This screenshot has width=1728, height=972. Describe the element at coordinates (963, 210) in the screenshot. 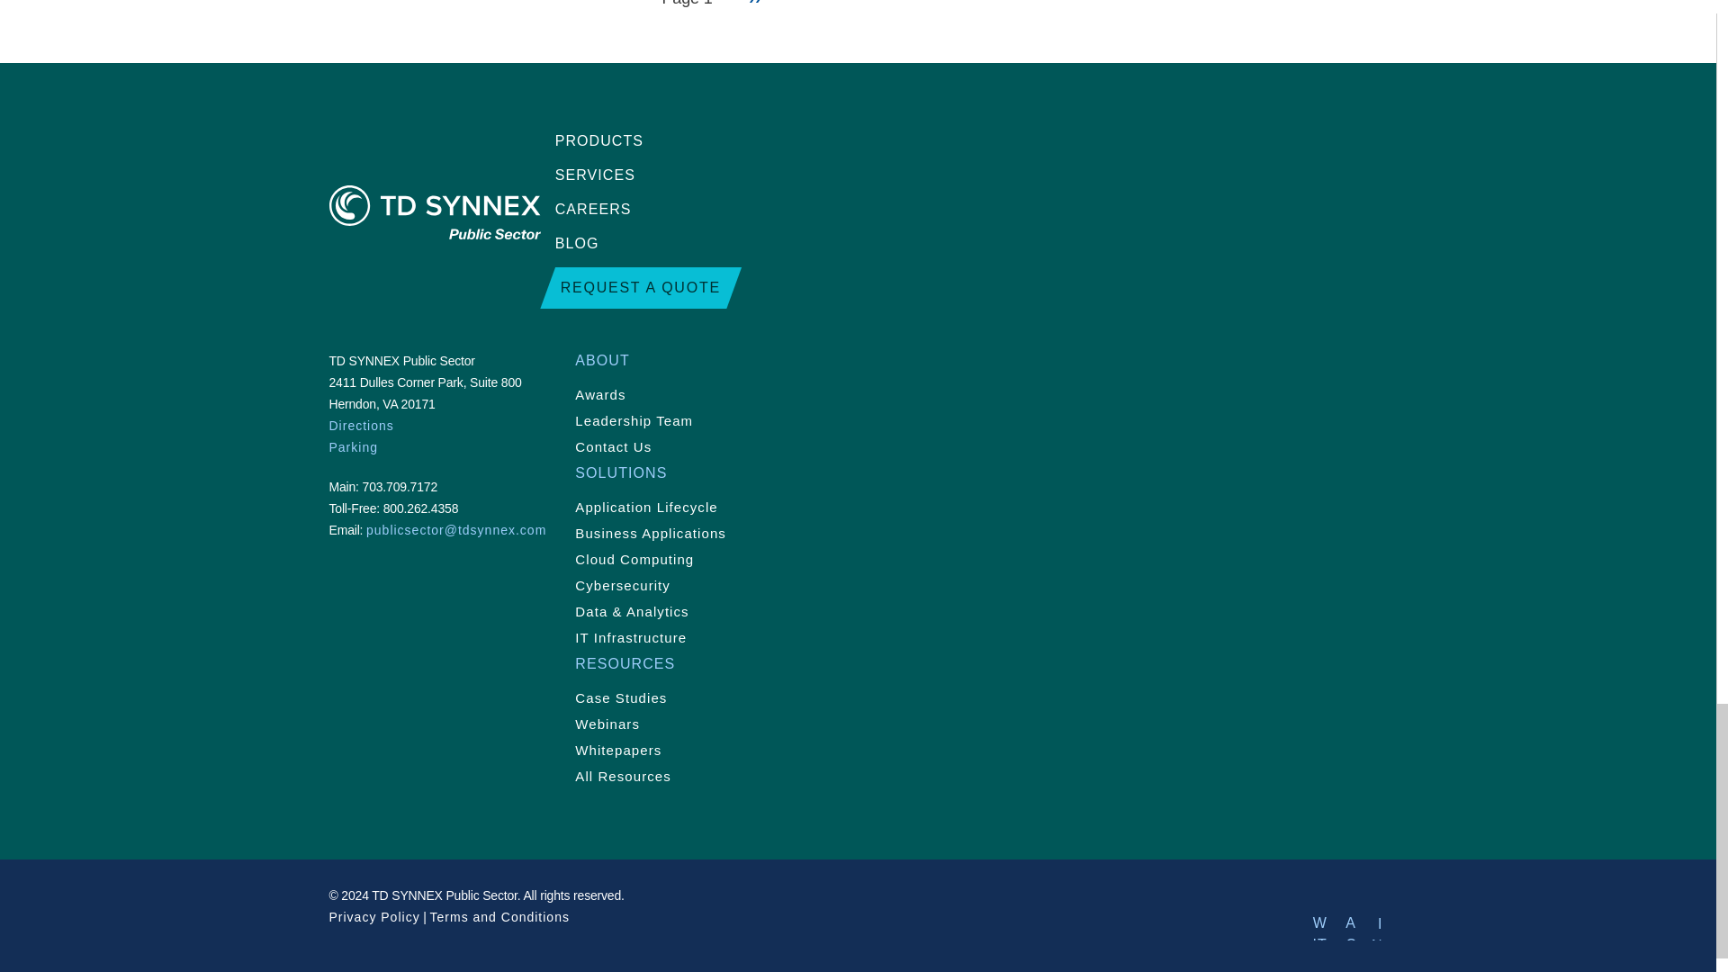

I see `Search our latest career opportunities` at that location.